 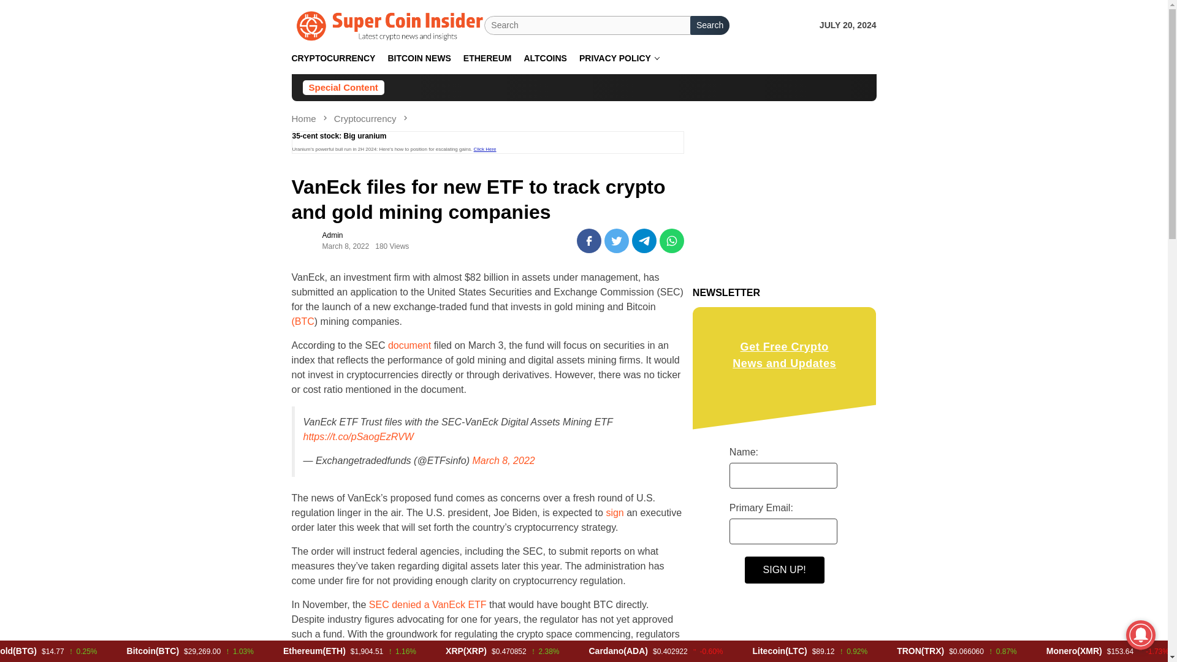 I want to click on WhatsApp this, so click(x=671, y=240).